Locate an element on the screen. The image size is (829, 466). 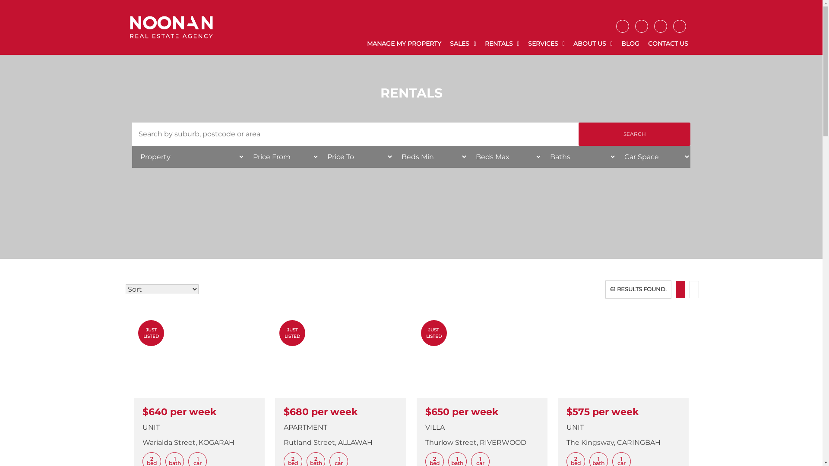
BLOG is located at coordinates (630, 44).